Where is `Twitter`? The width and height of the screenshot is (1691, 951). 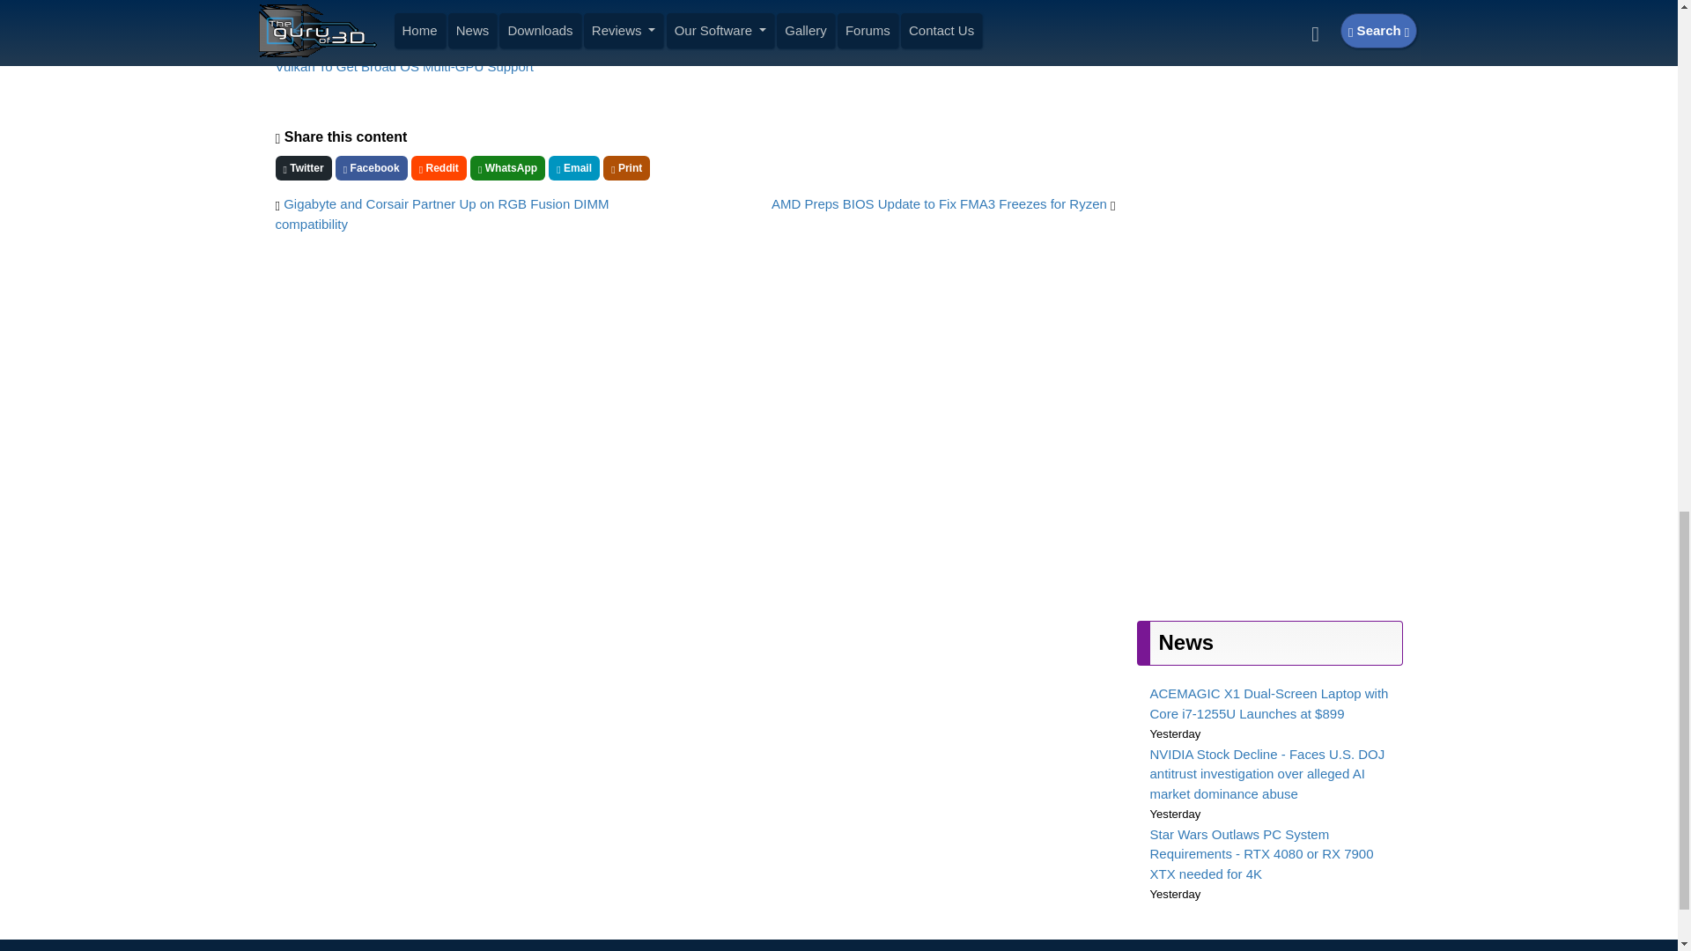
Twitter is located at coordinates (303, 168).